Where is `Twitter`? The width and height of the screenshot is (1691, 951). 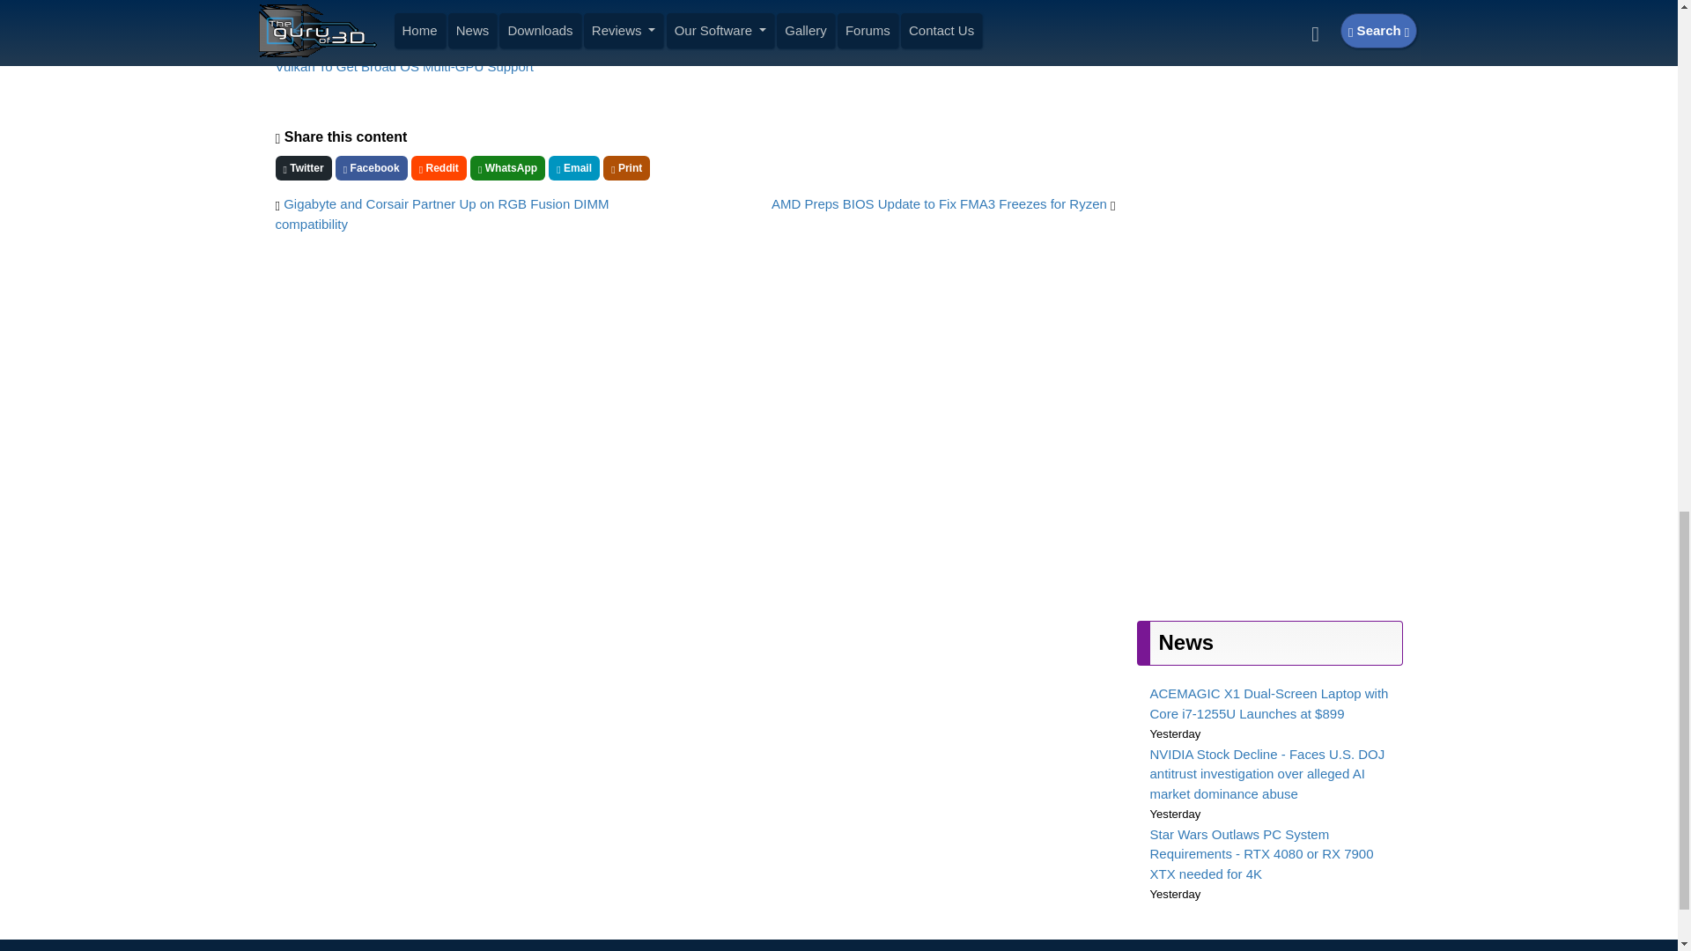
Twitter is located at coordinates (303, 168).